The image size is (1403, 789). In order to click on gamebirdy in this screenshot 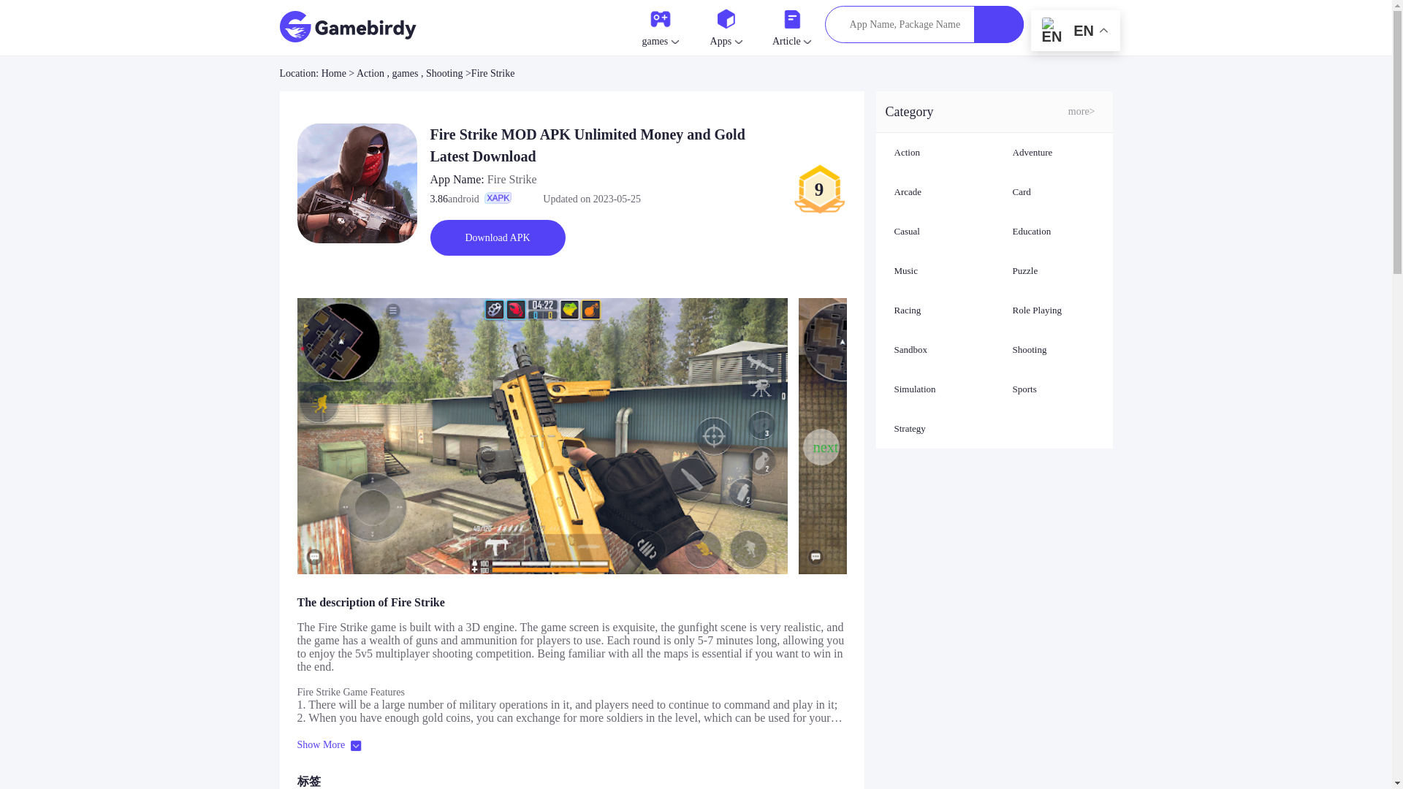, I will do `click(348, 22)`.